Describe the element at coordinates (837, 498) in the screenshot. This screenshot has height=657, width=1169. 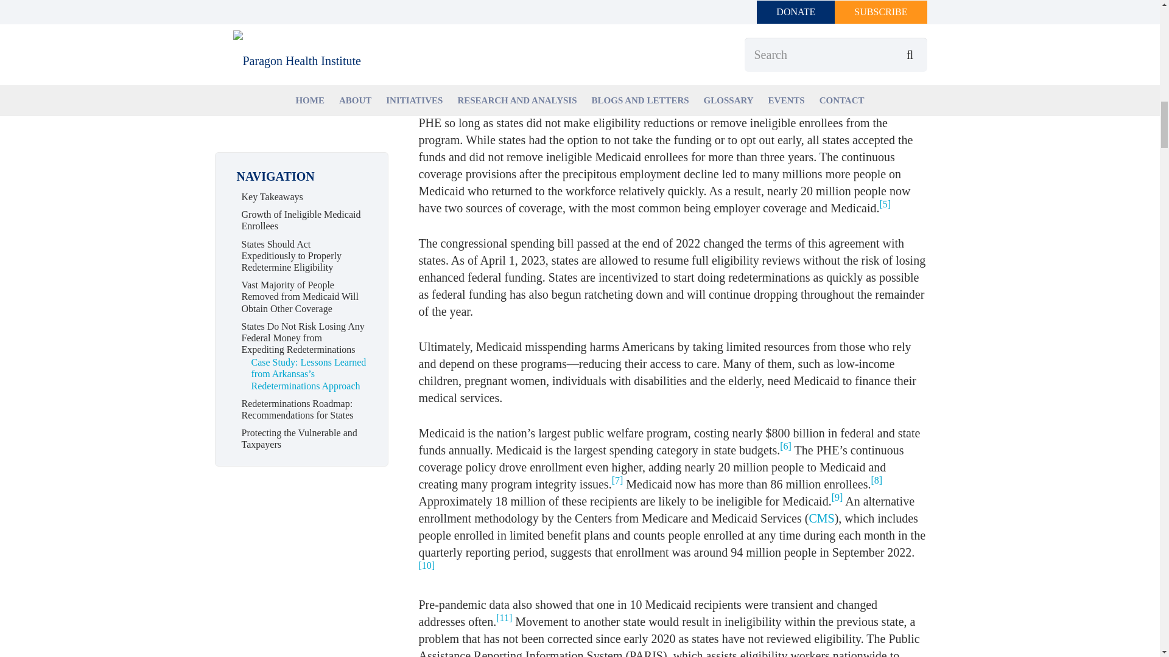
I see `9` at that location.